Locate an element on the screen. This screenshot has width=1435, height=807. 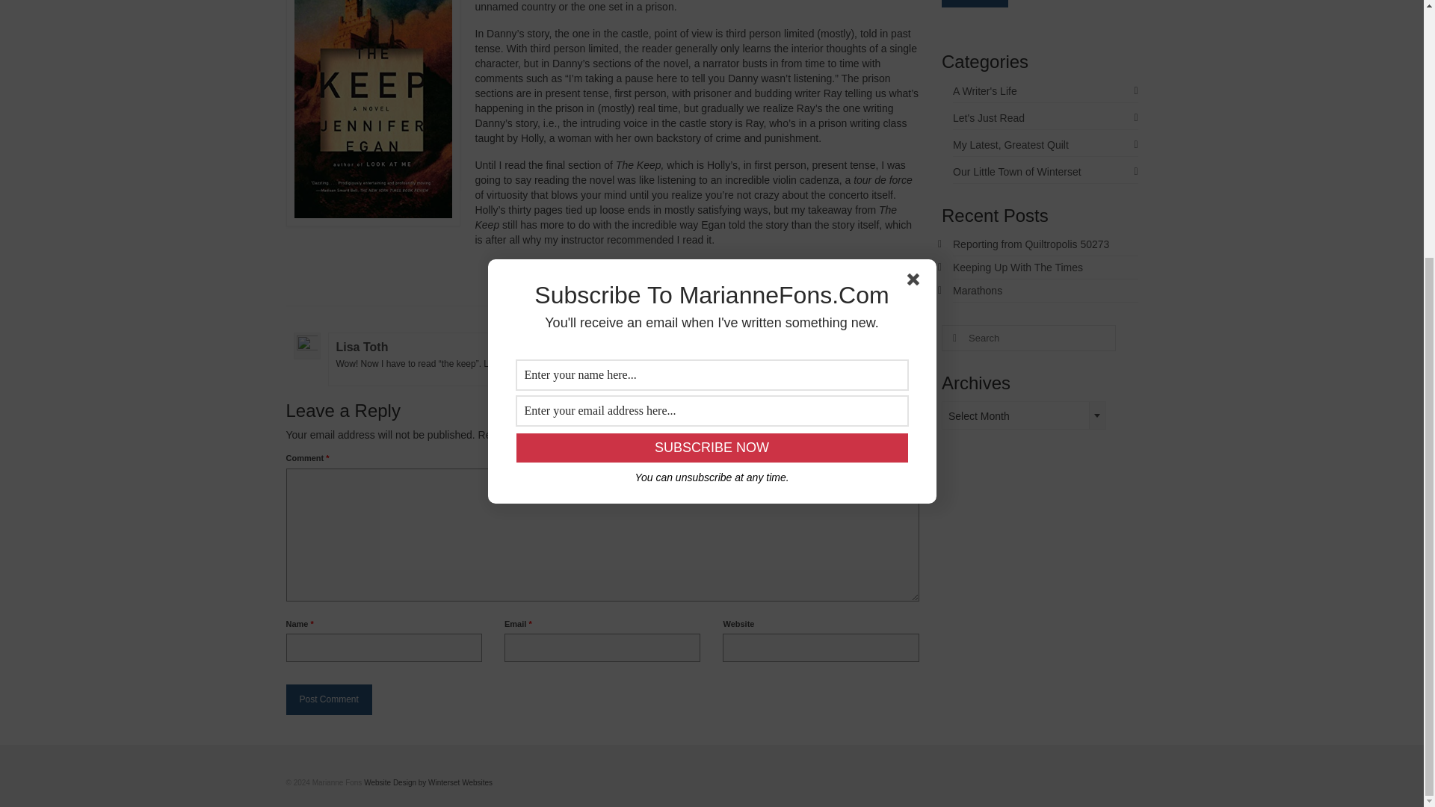
A Writer's Life is located at coordinates (1045, 91).